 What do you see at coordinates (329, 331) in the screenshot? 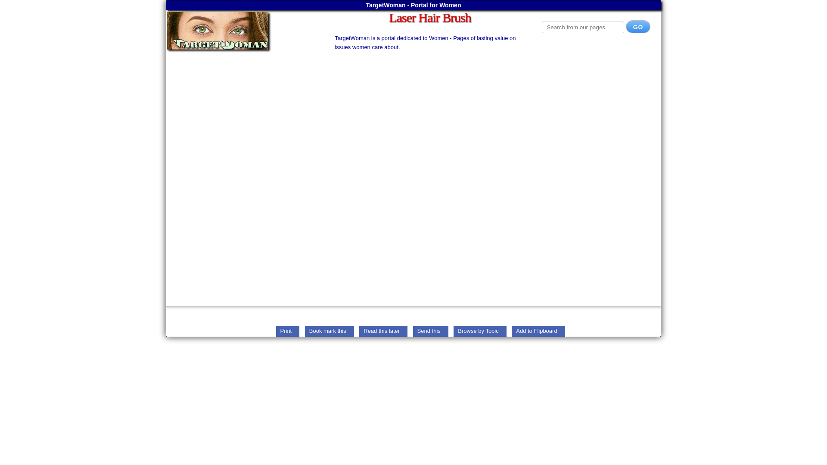
I see `Book mark this` at bounding box center [329, 331].